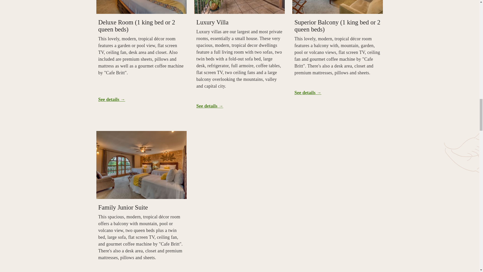 The width and height of the screenshot is (483, 272). I want to click on See details, so click(210, 106).